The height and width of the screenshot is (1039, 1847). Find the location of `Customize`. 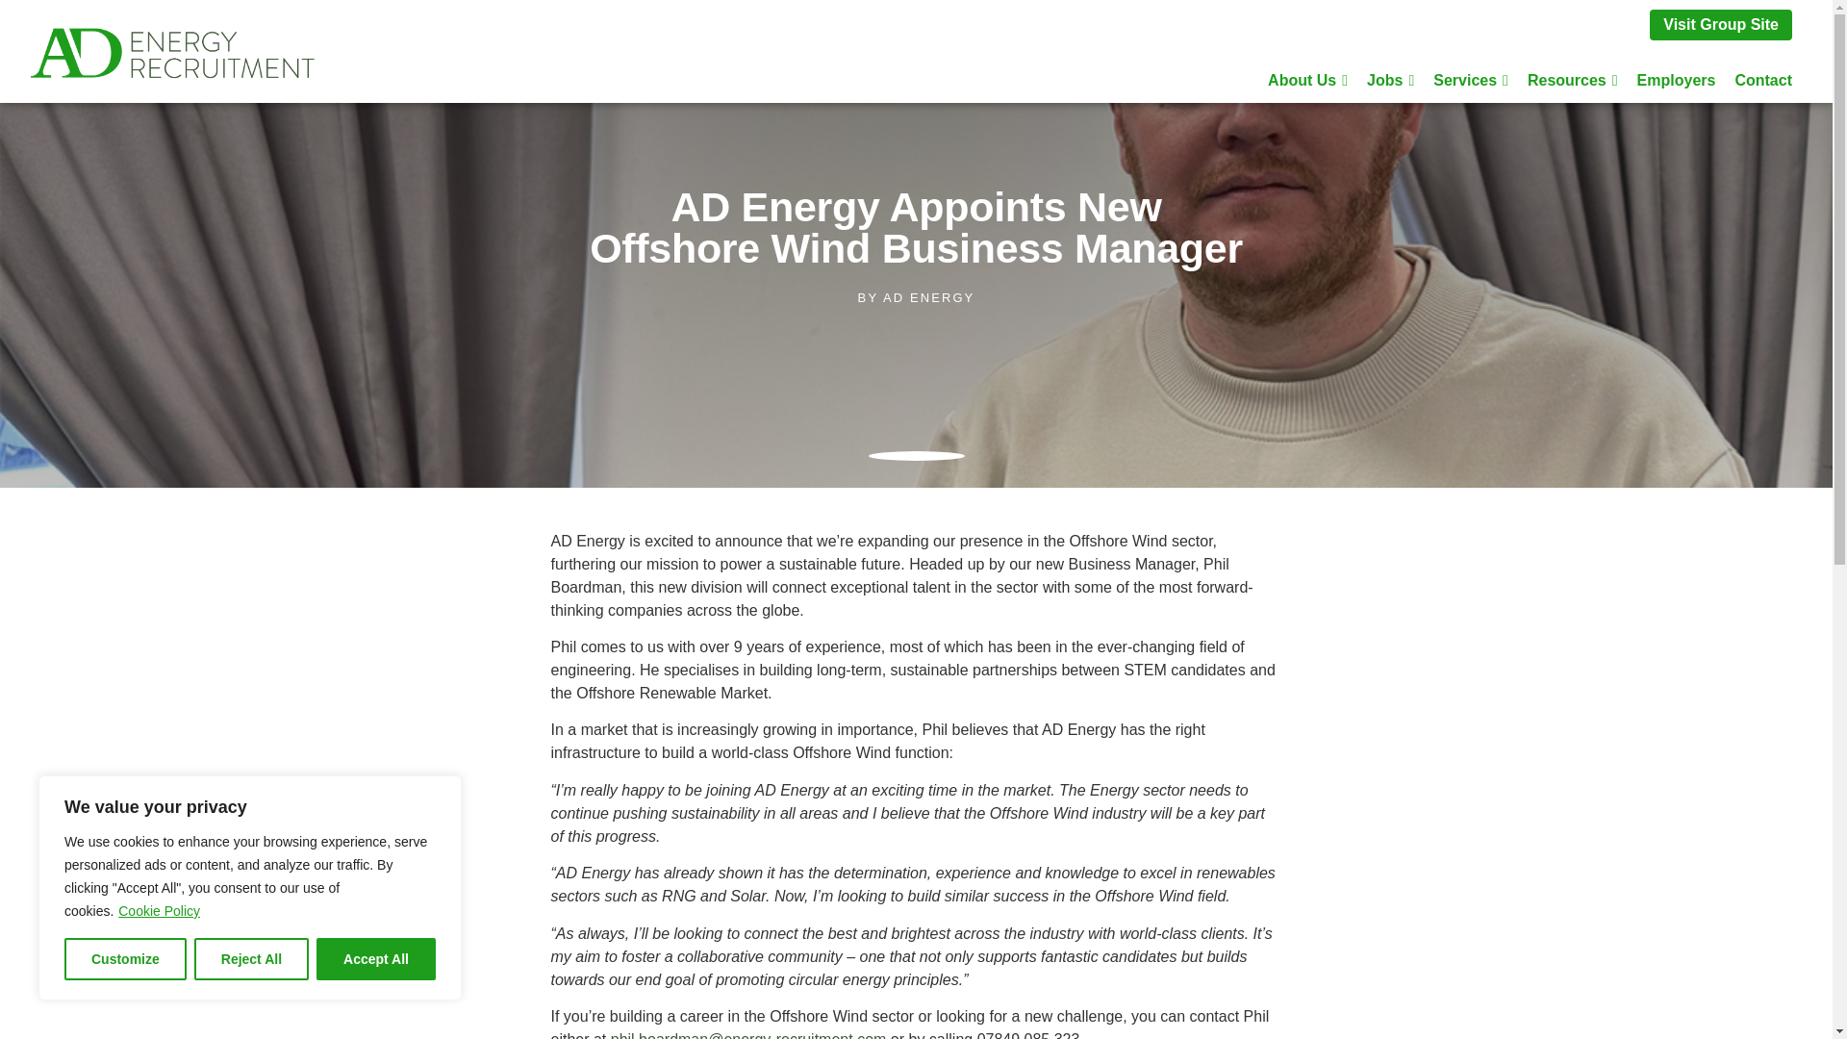

Customize is located at coordinates (125, 959).